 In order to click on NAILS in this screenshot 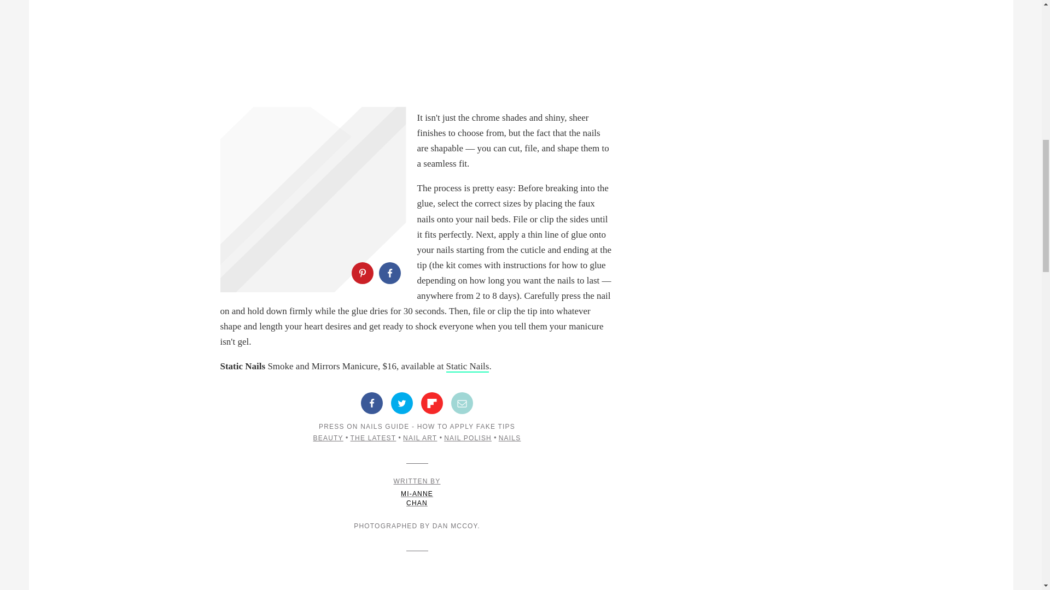, I will do `click(510, 438)`.